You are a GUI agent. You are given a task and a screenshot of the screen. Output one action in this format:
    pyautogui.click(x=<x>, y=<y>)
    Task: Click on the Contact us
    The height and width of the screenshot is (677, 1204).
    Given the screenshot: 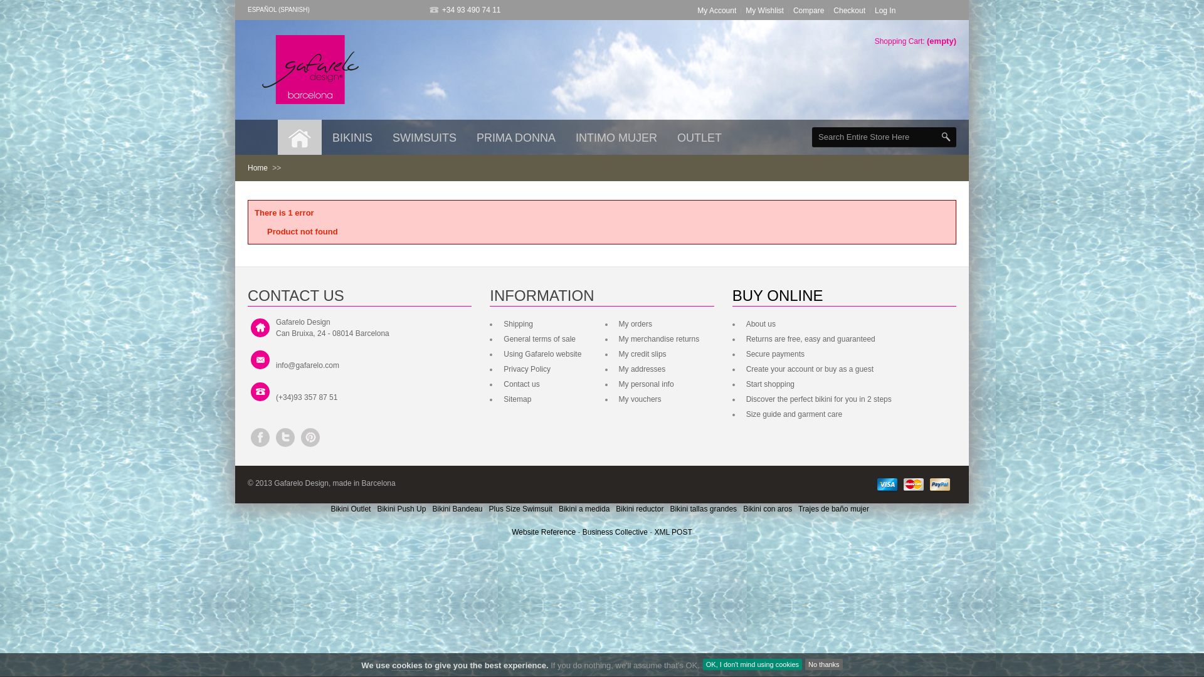 What is the action you would take?
    pyautogui.click(x=520, y=384)
    